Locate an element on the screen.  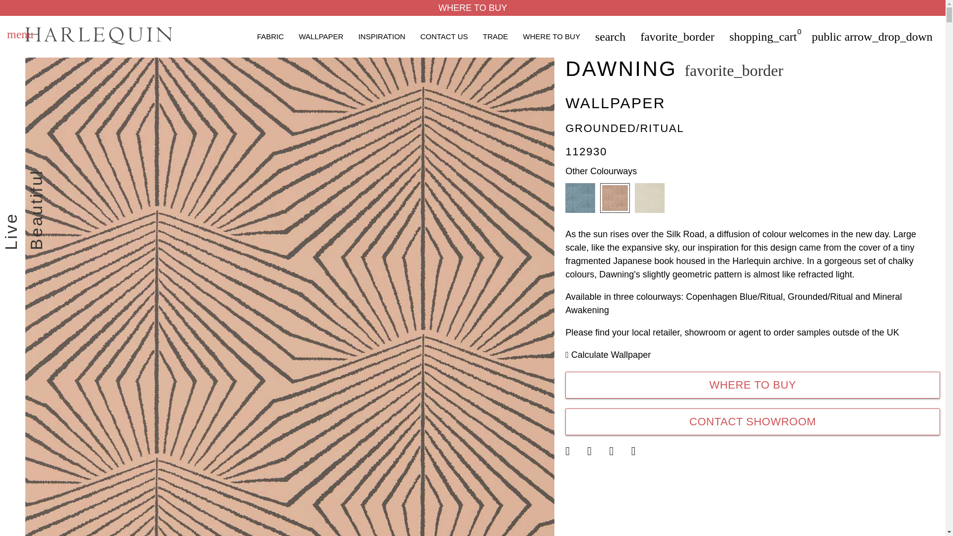
Share on FaceBook is located at coordinates (597, 451).